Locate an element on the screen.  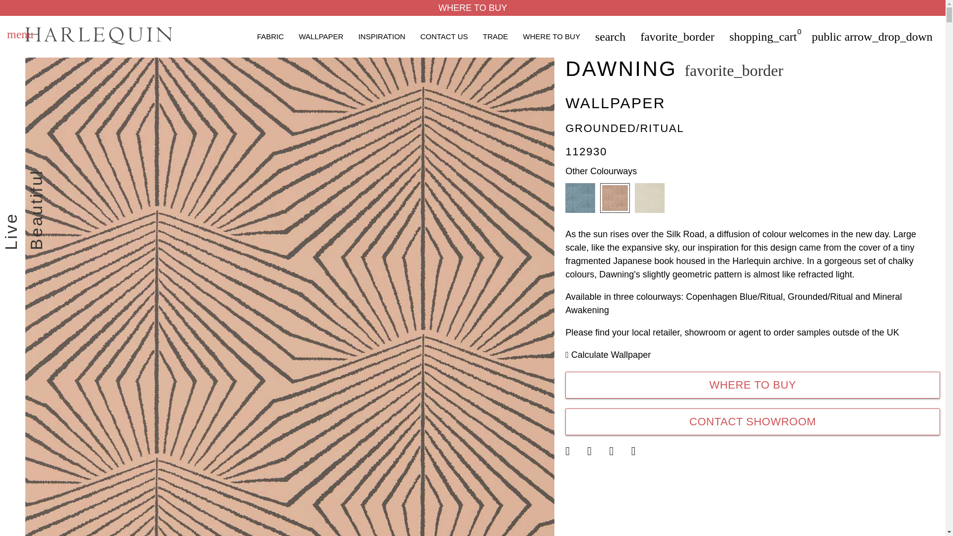
Share on FaceBook is located at coordinates (597, 451).